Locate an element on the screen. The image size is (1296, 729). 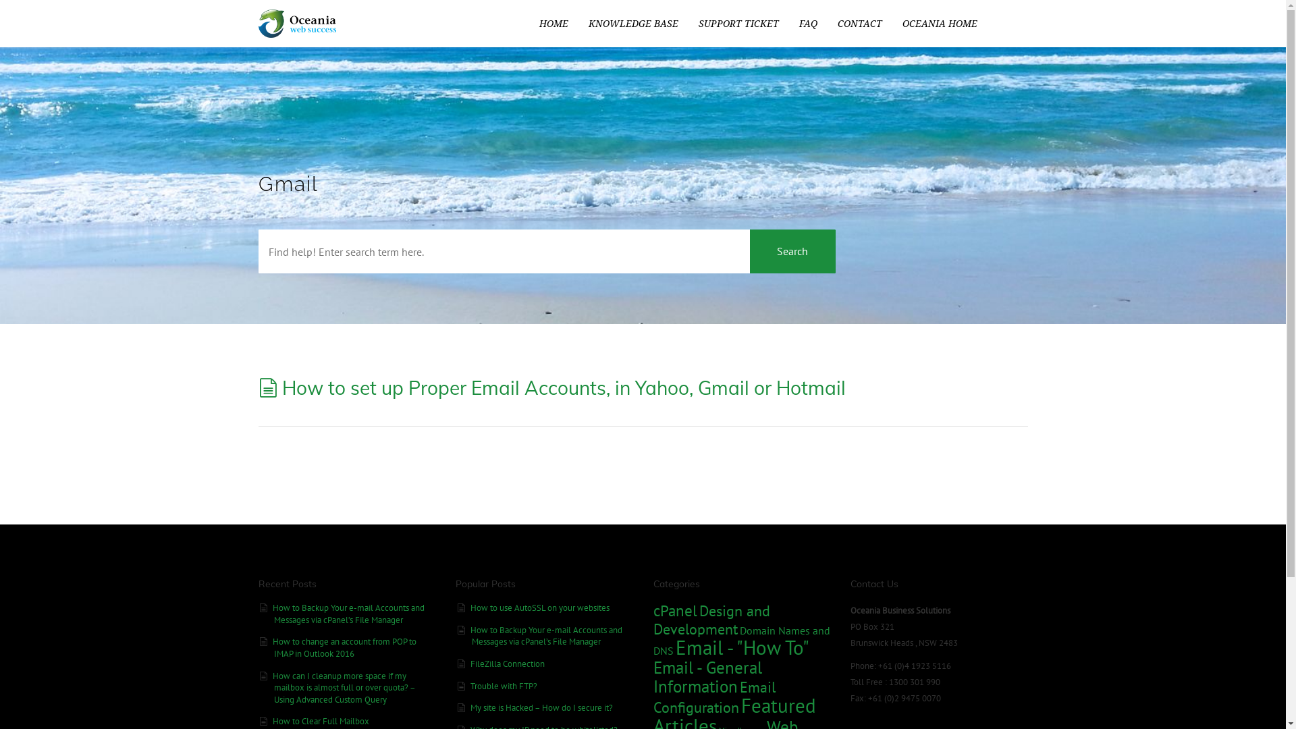
Design and Development is located at coordinates (711, 620).